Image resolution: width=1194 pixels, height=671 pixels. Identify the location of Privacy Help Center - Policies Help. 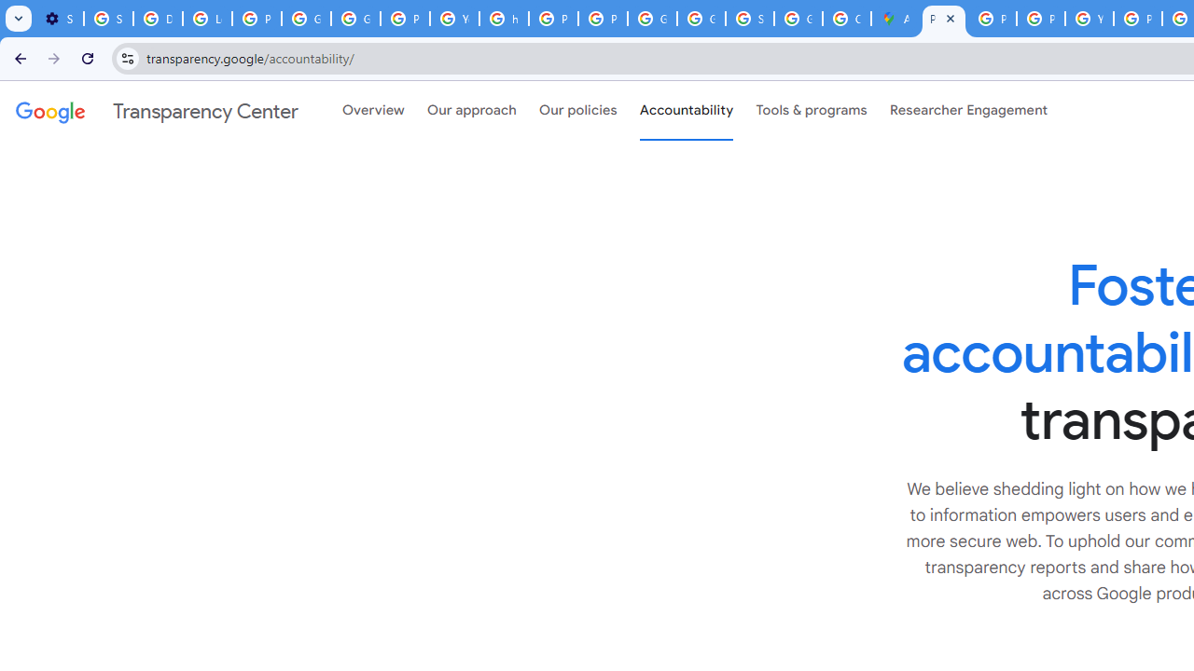
(993, 19).